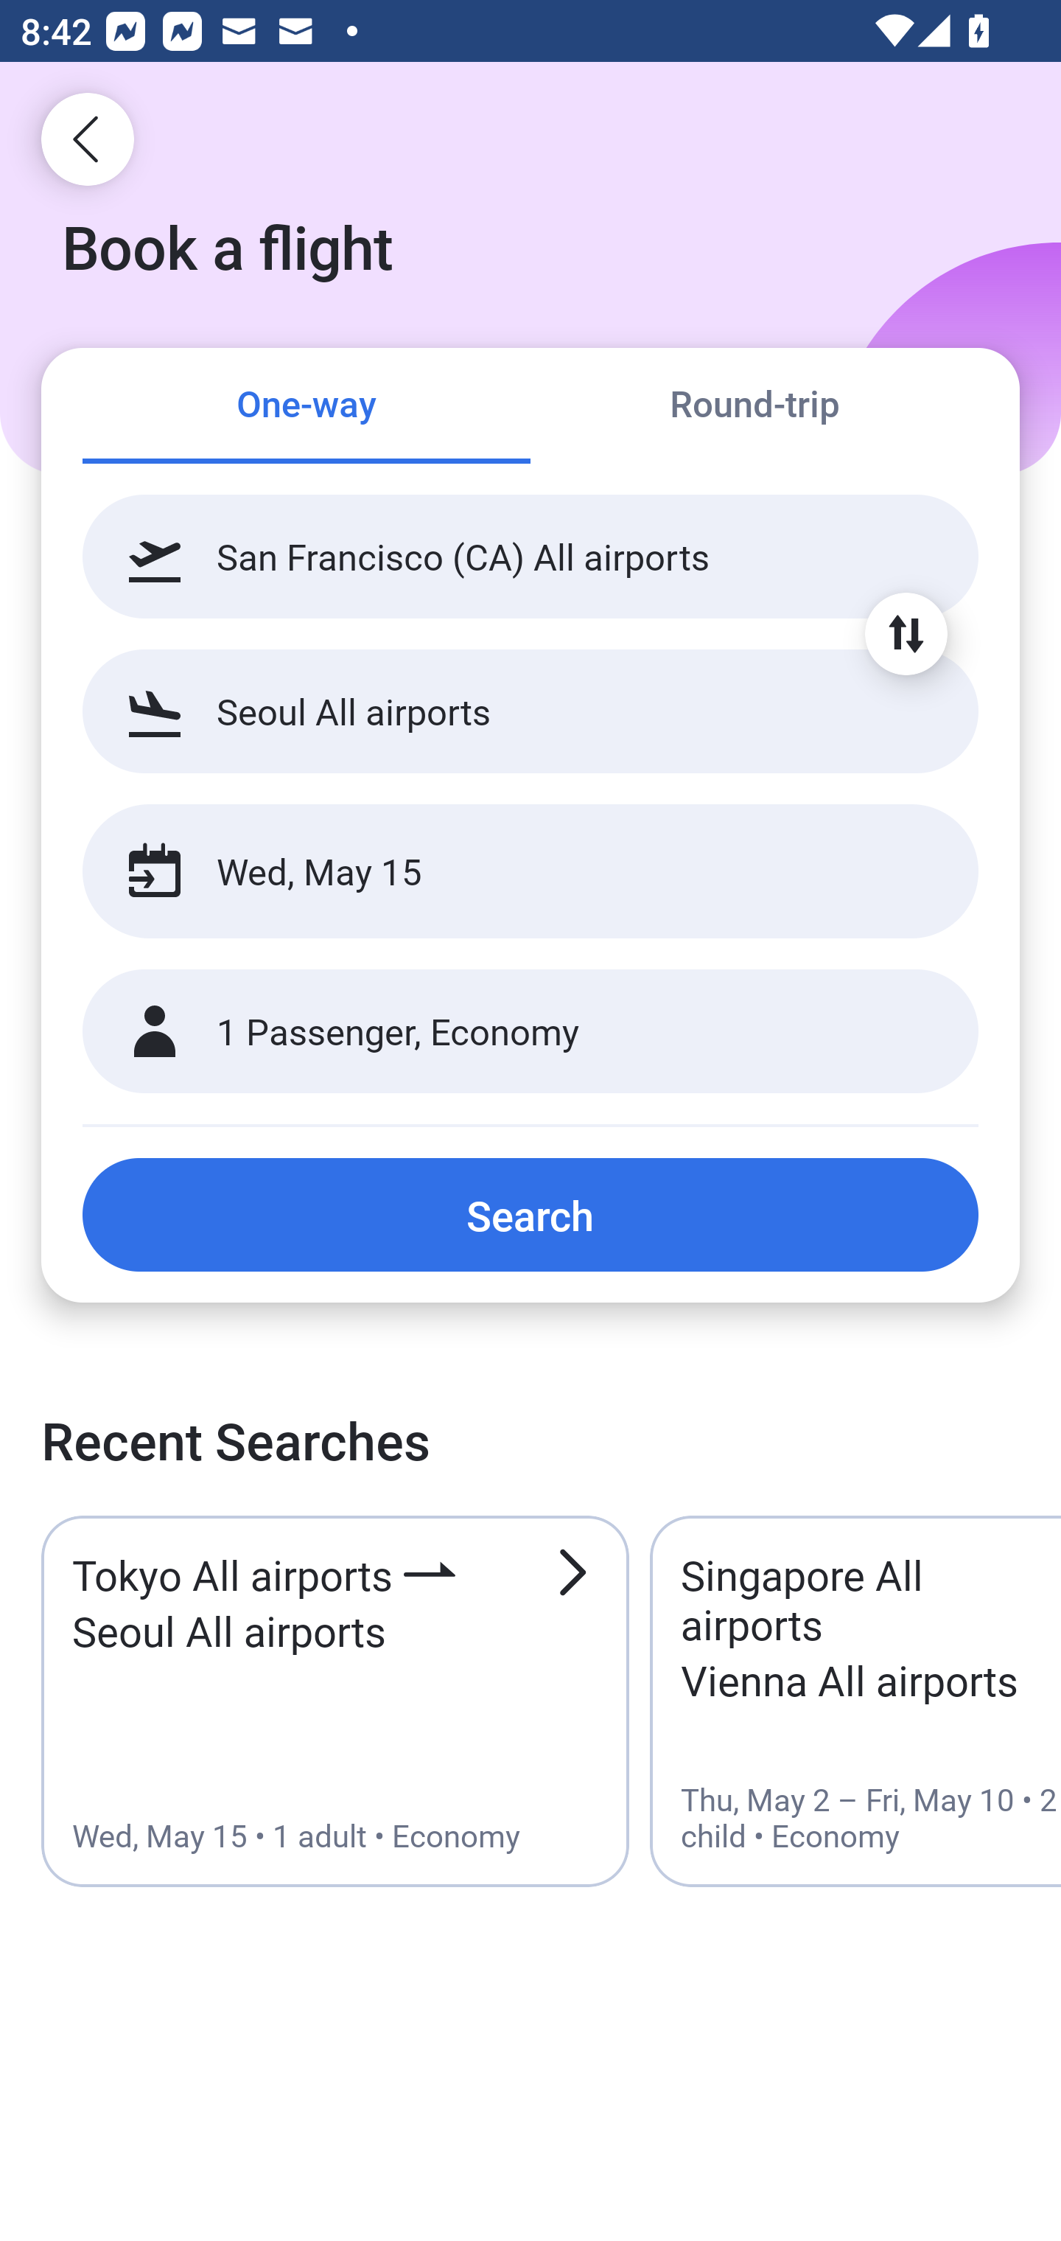 This screenshot has height=2241, width=1061. Describe the element at coordinates (500, 871) in the screenshot. I see `Wed, May 15` at that location.